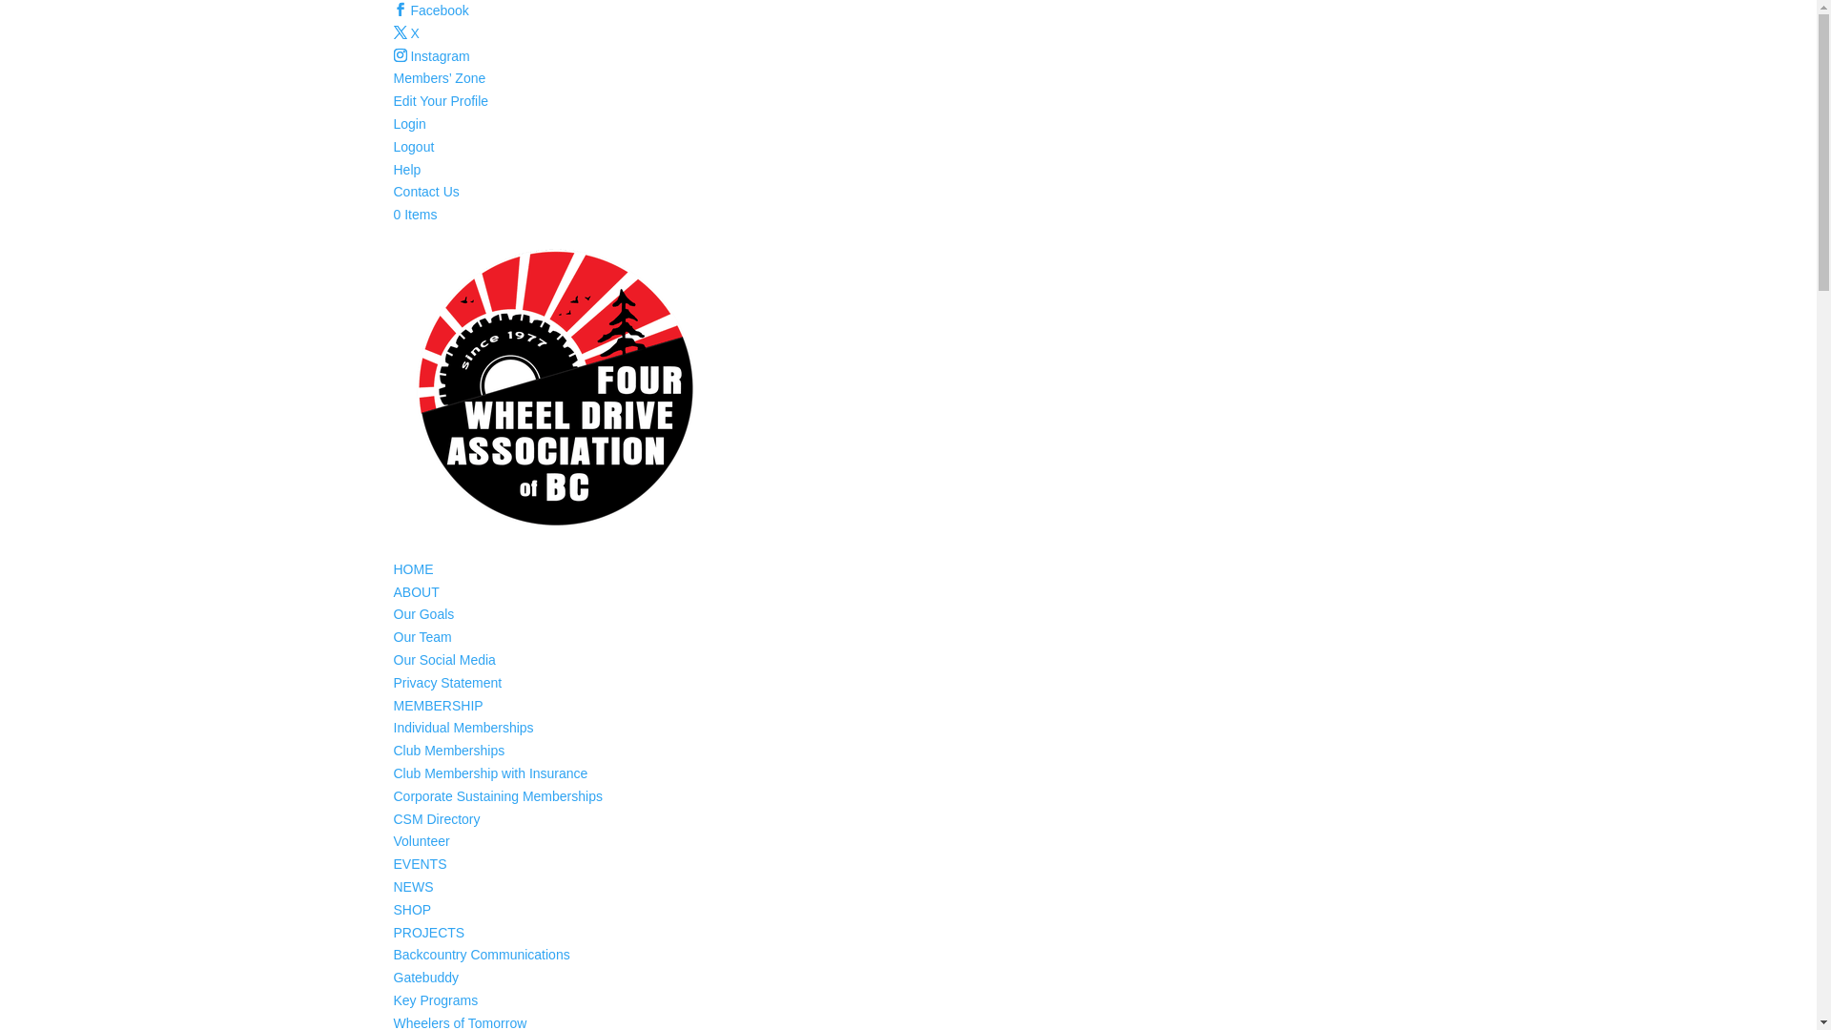 The height and width of the screenshot is (1030, 1831). I want to click on Facebook, so click(431, 10).